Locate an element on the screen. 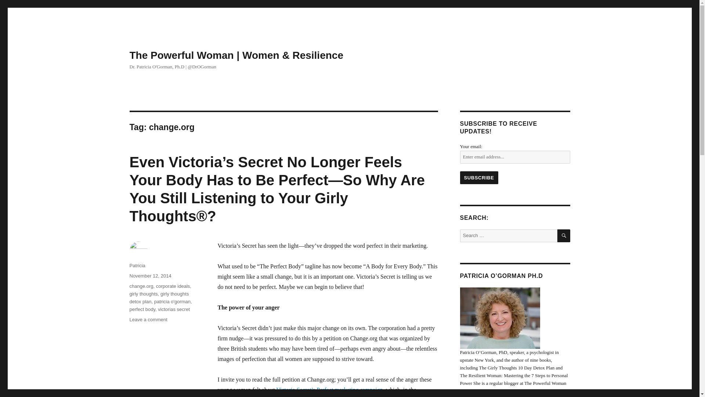  Subscribe is located at coordinates (478, 178).